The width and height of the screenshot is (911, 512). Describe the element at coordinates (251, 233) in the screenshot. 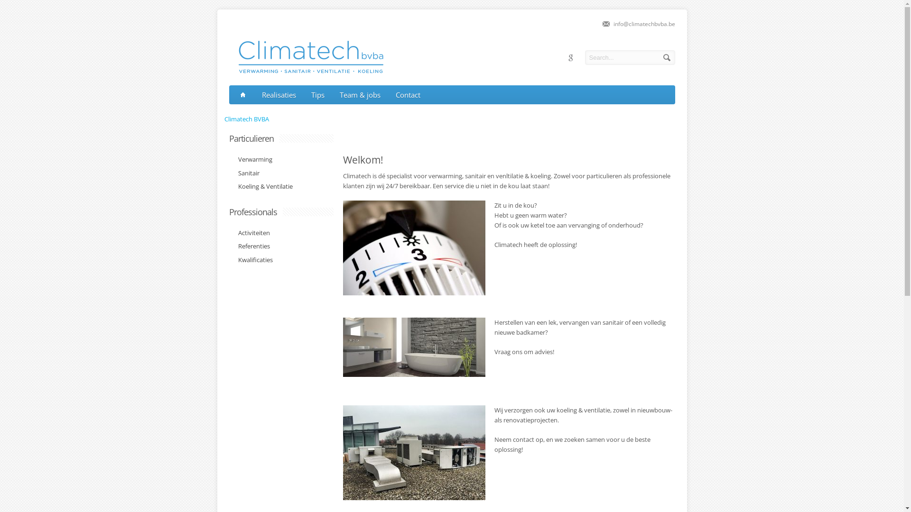

I see `Activiteiten` at that location.